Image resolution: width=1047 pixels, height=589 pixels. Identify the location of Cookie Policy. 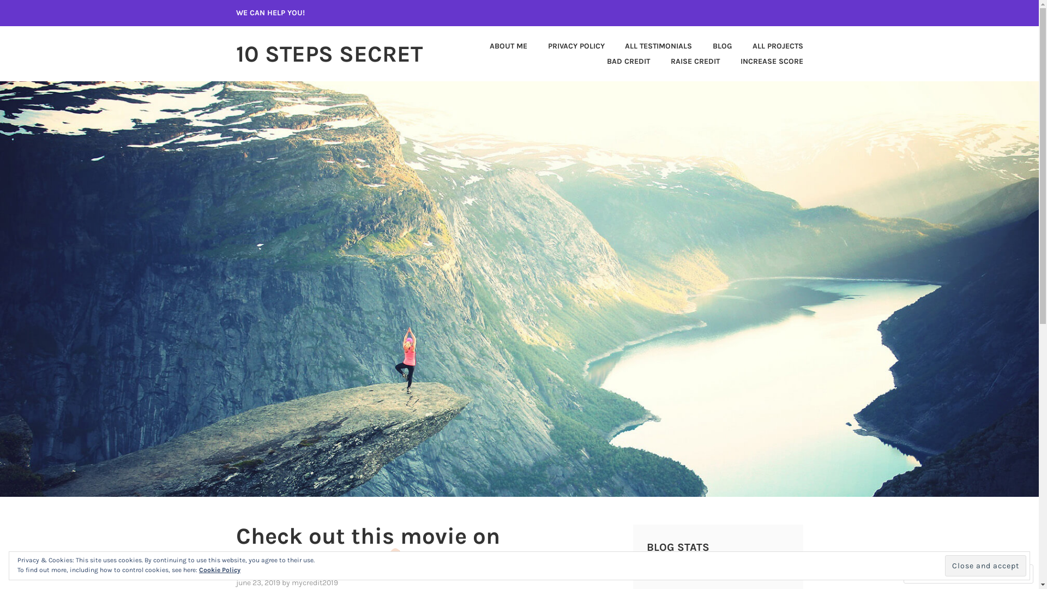
(220, 570).